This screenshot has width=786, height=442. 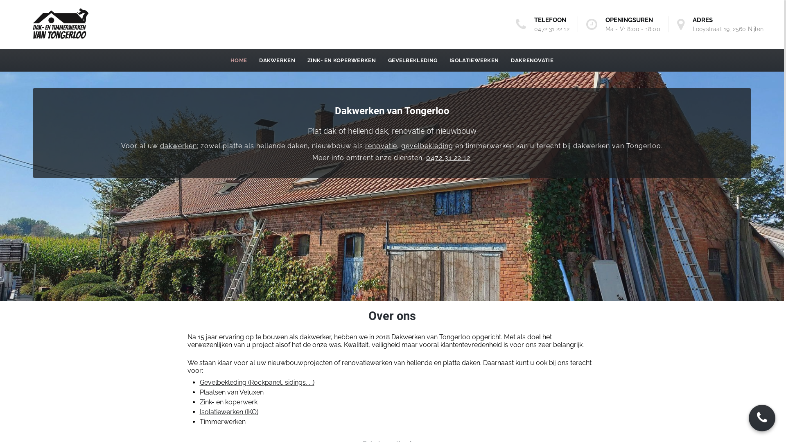 What do you see at coordinates (427, 146) in the screenshot?
I see `gevelbekleding` at bounding box center [427, 146].